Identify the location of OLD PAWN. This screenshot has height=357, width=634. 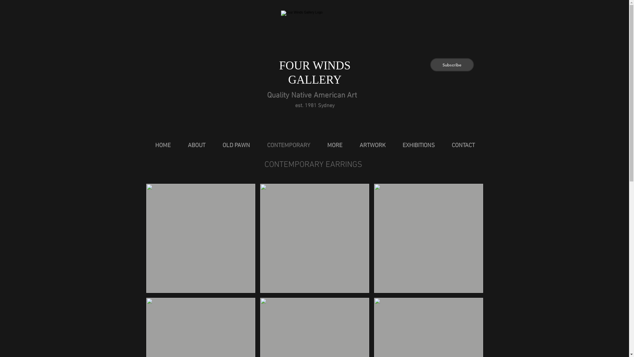
(236, 146).